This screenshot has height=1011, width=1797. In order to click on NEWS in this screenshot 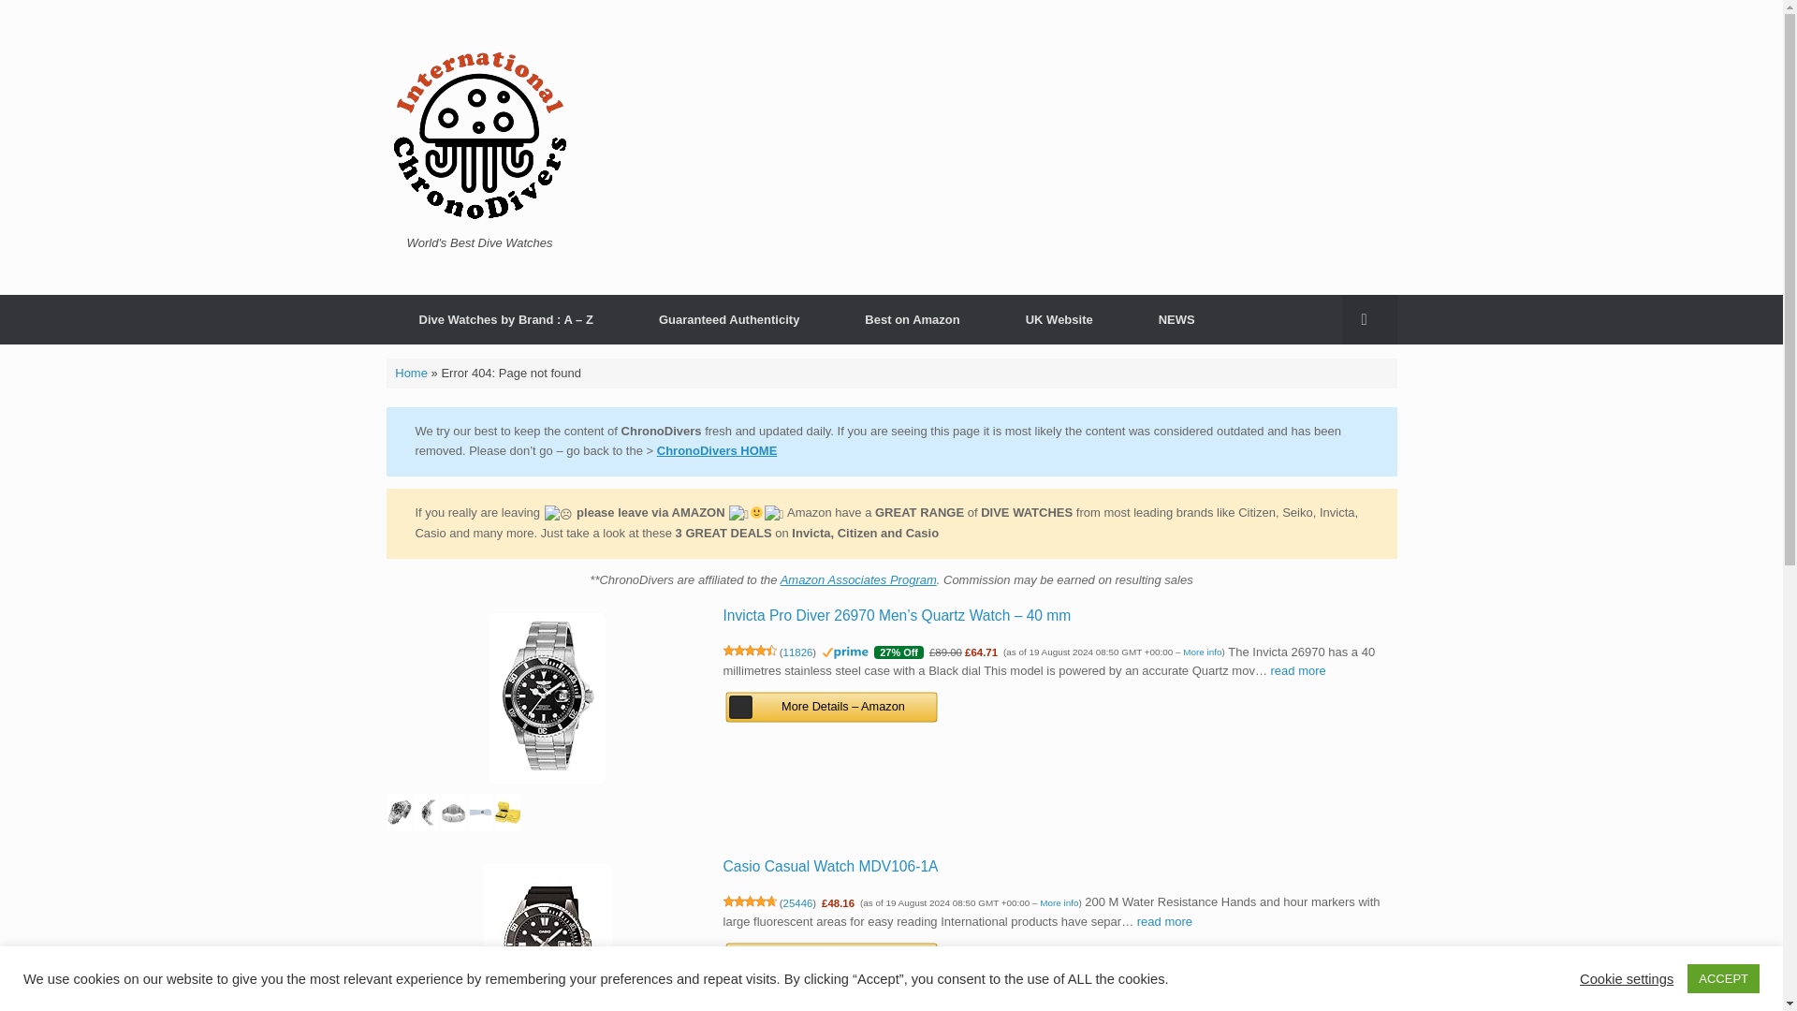, I will do `click(1176, 318)`.